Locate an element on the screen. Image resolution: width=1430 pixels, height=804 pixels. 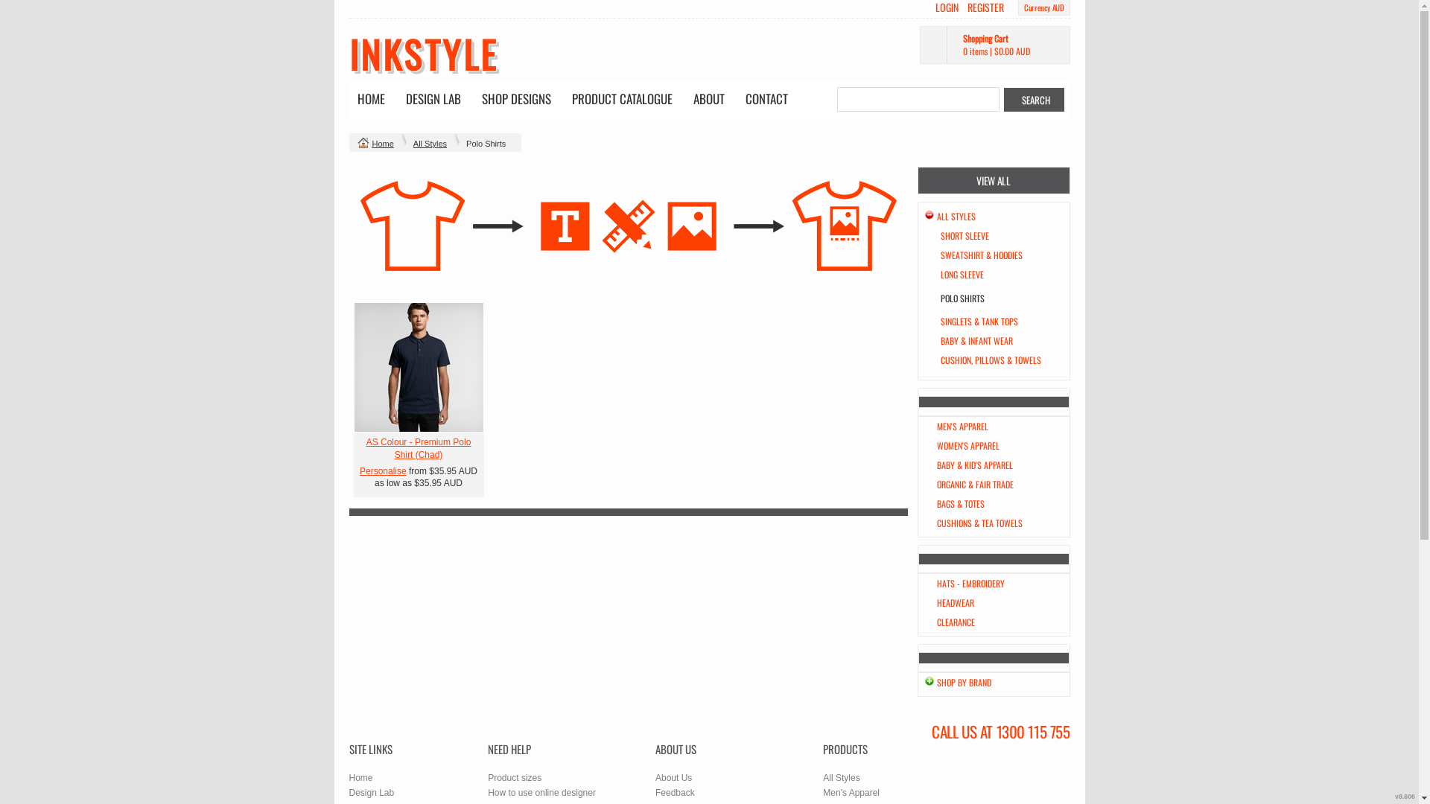
How to use online designer is located at coordinates (542, 793).